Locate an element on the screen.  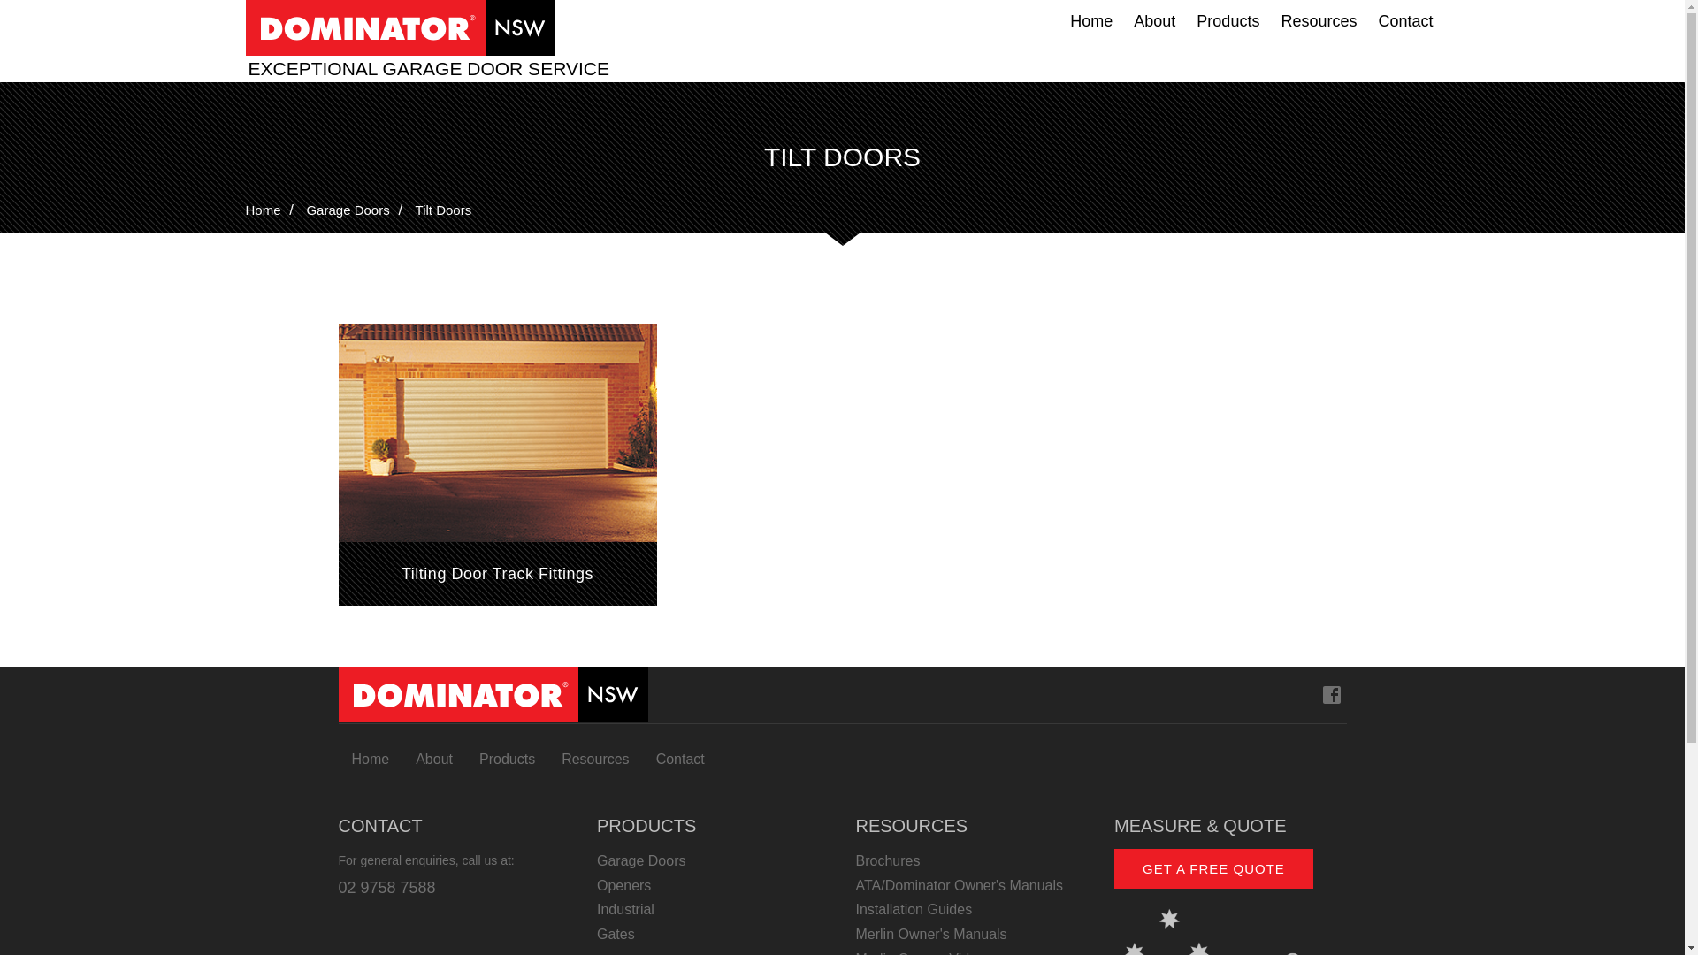
Installation Guides is located at coordinates (973, 910).